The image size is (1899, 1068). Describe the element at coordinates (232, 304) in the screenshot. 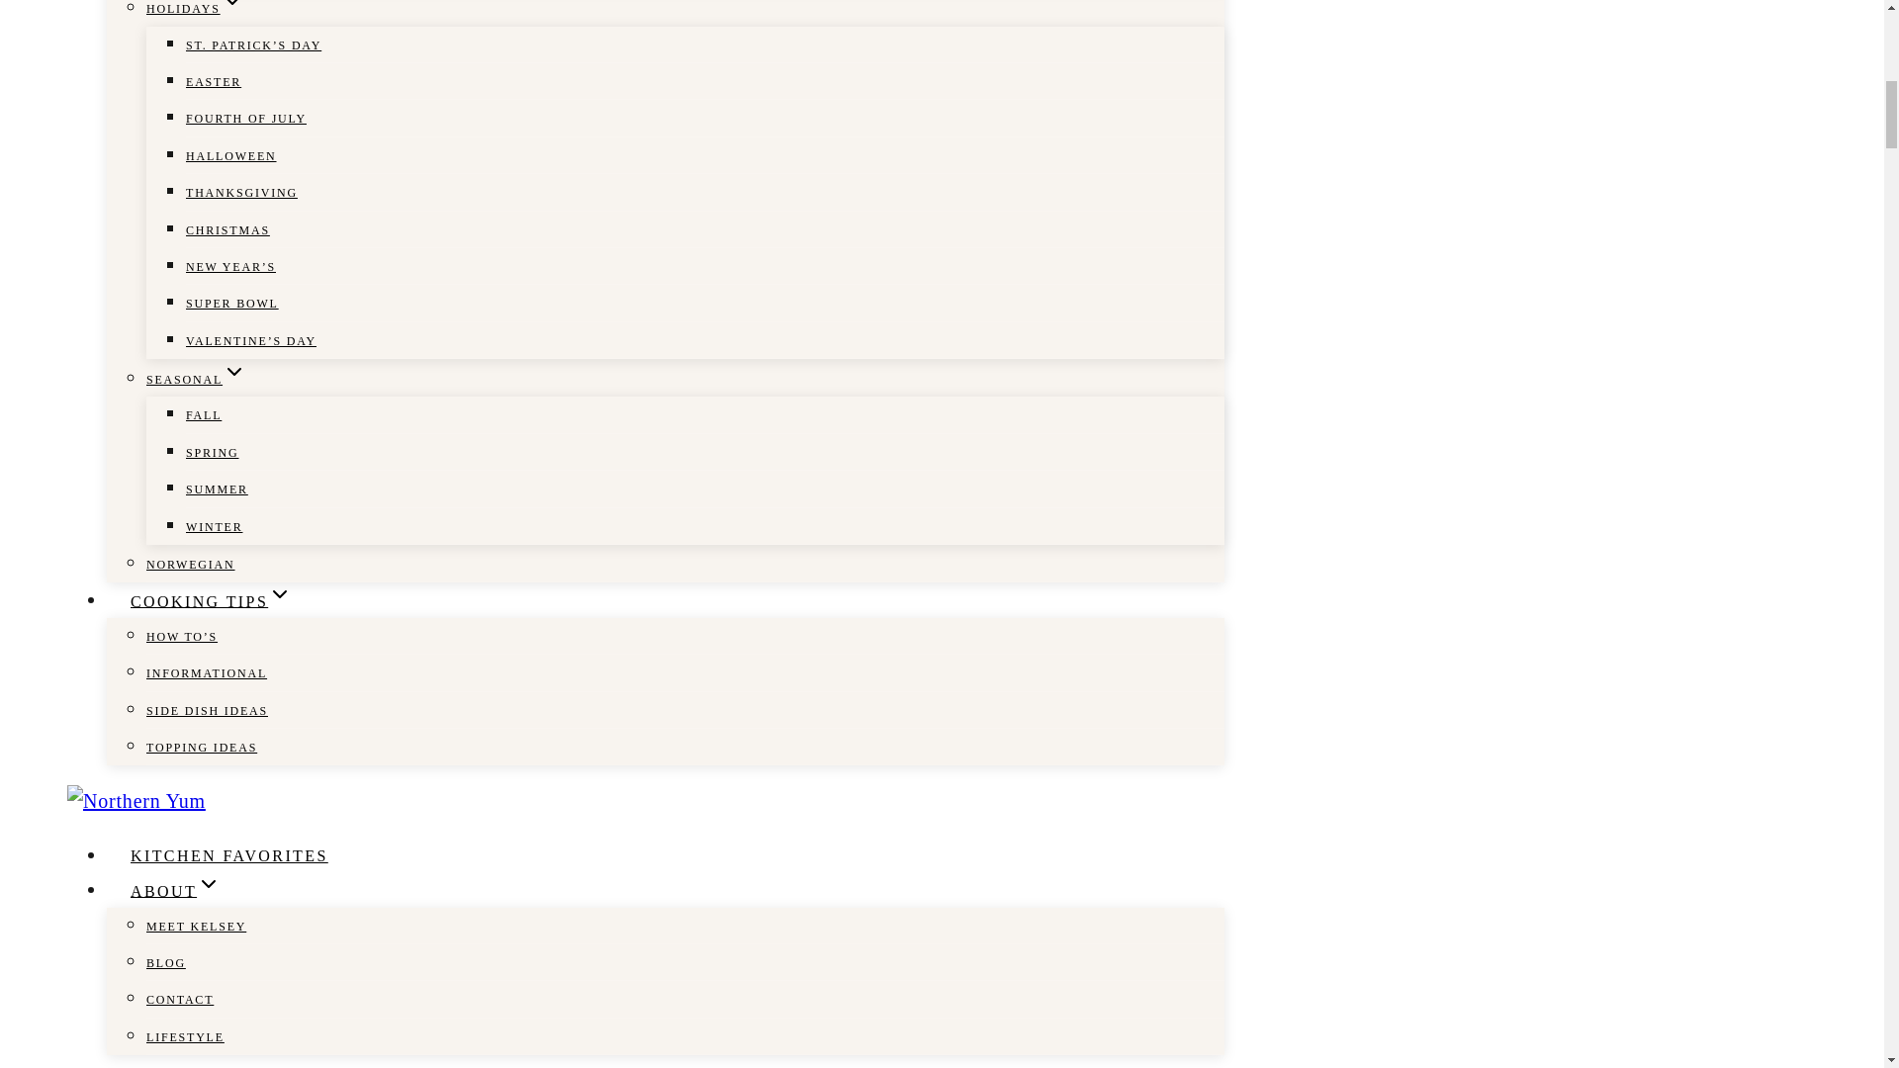

I see `SUPER BOWL` at that location.